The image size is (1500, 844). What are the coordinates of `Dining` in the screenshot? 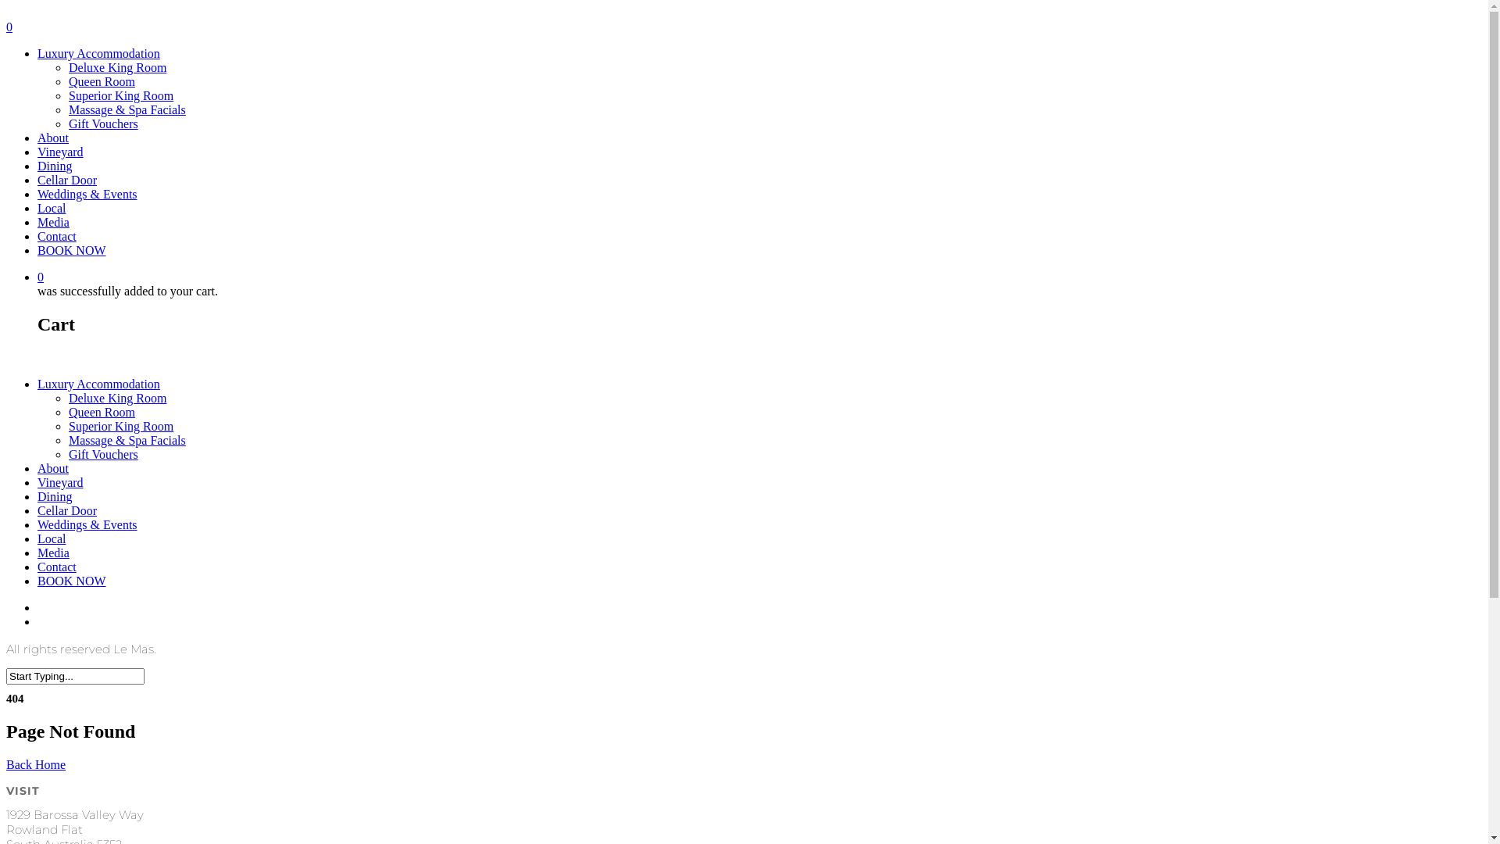 It's located at (55, 166).